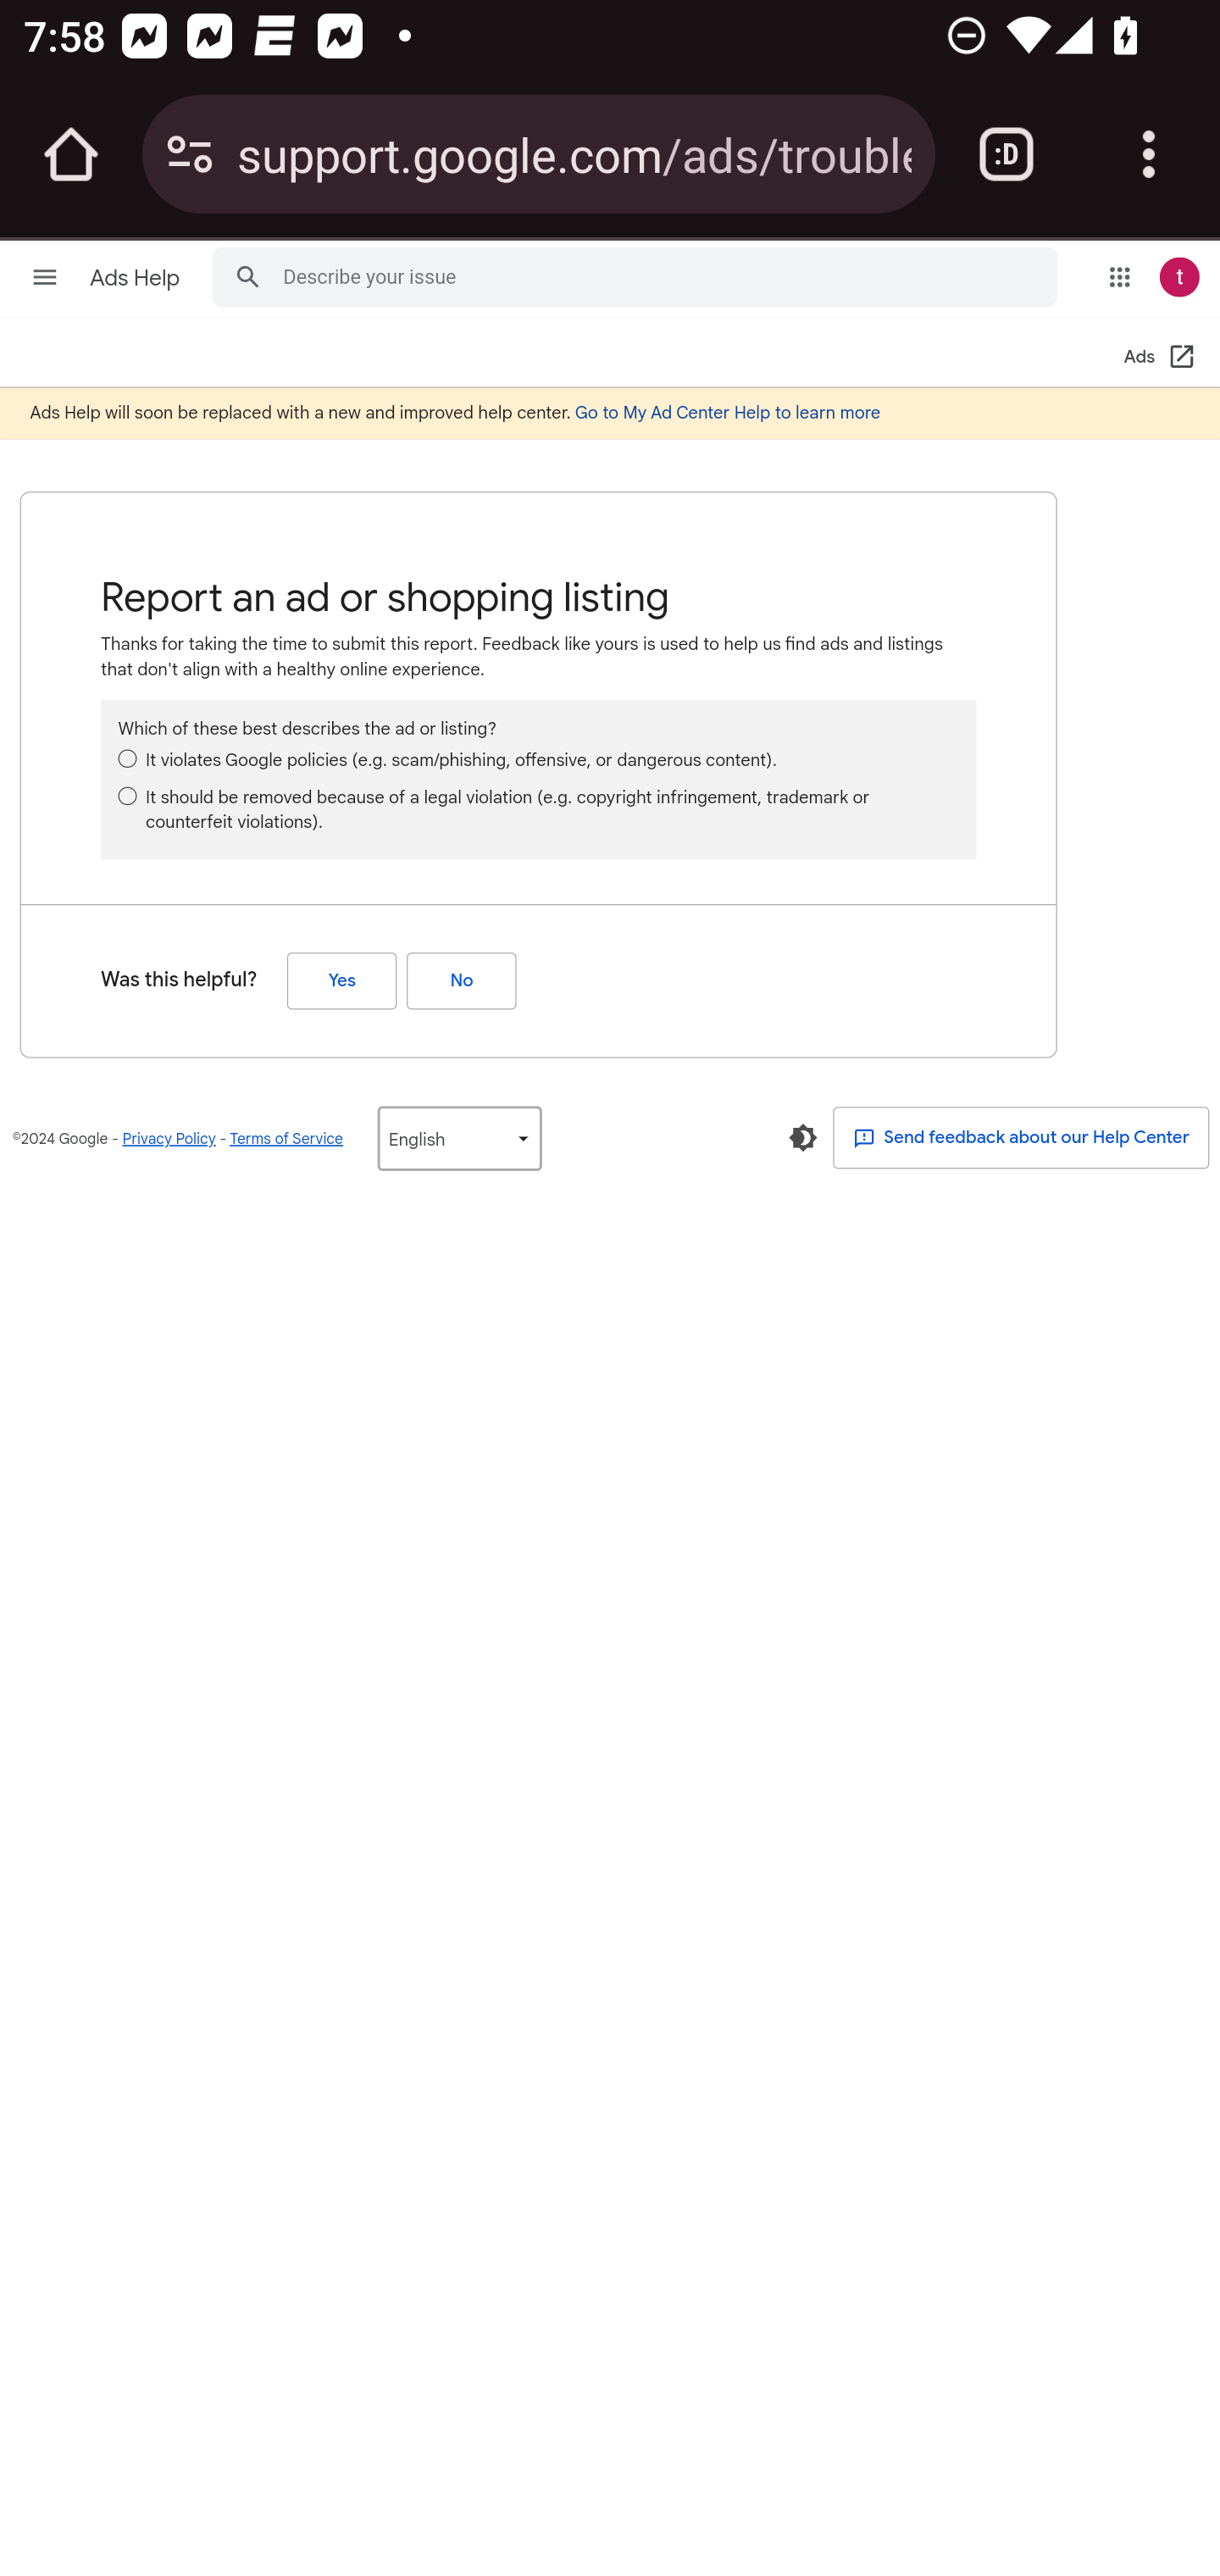 This screenshot has width=1220, height=2576. I want to click on Ads Help, so click(137, 278).